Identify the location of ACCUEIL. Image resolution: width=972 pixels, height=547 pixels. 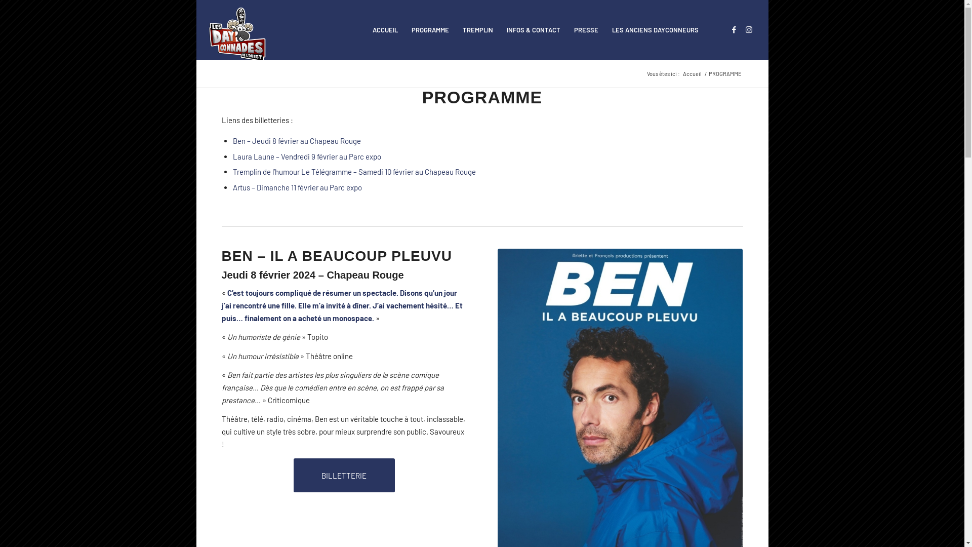
(385, 30).